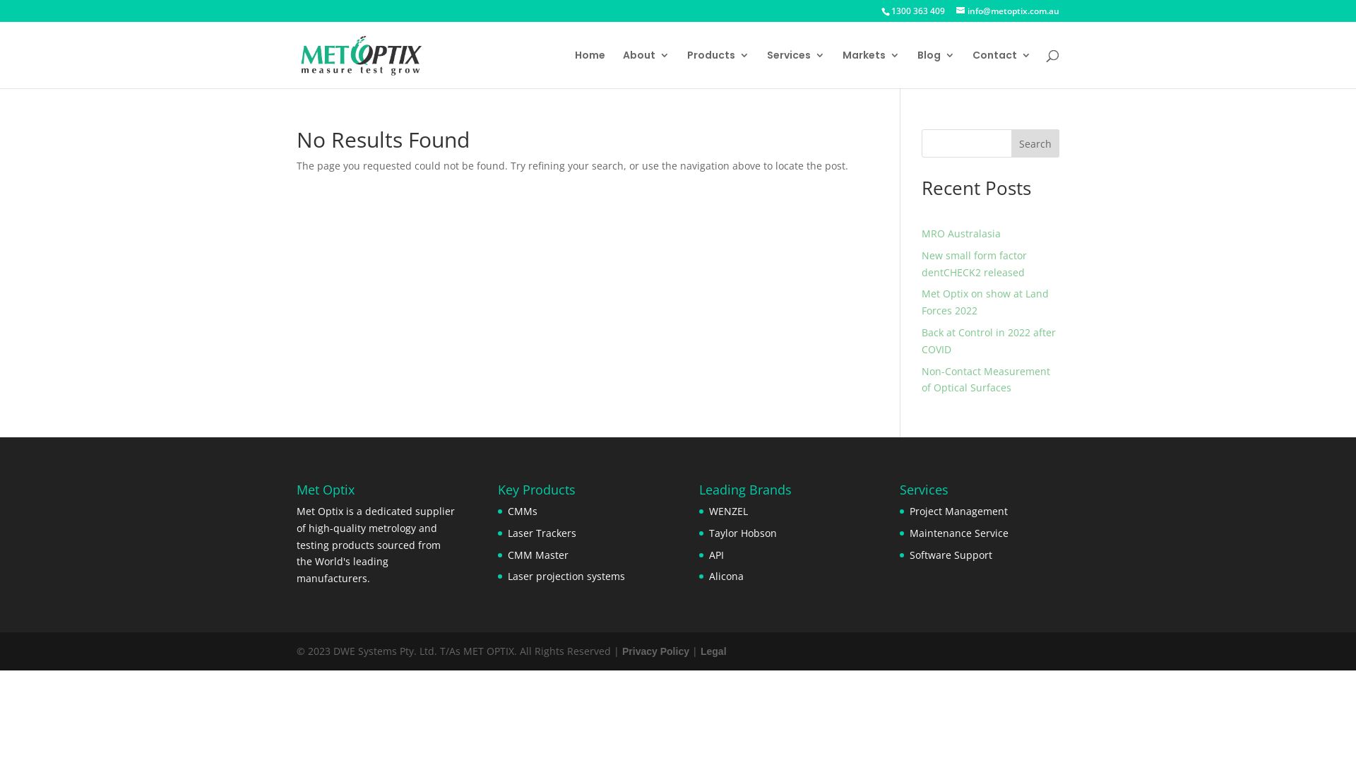 The image size is (1356, 763). Describe the element at coordinates (975, 264) in the screenshot. I see `New small form factor dentCHECK2 released` at that location.